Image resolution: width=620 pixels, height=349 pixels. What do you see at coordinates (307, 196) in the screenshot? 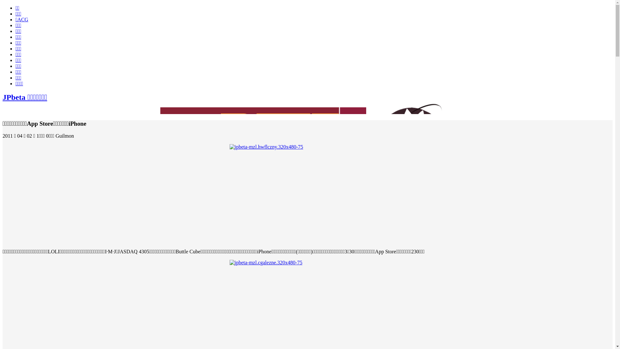
I see `jpbeta-mzl.hwflczny.320x480-75` at bounding box center [307, 196].